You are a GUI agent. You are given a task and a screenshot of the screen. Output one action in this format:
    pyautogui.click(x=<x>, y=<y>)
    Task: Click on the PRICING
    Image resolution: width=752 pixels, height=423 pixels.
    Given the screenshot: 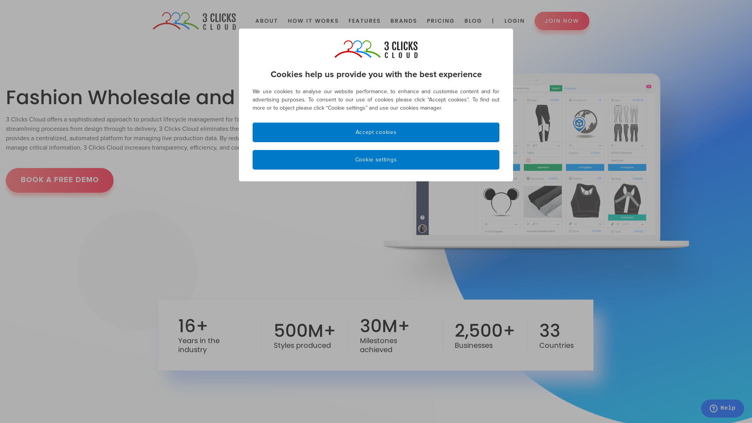 What is the action you would take?
    pyautogui.click(x=441, y=21)
    